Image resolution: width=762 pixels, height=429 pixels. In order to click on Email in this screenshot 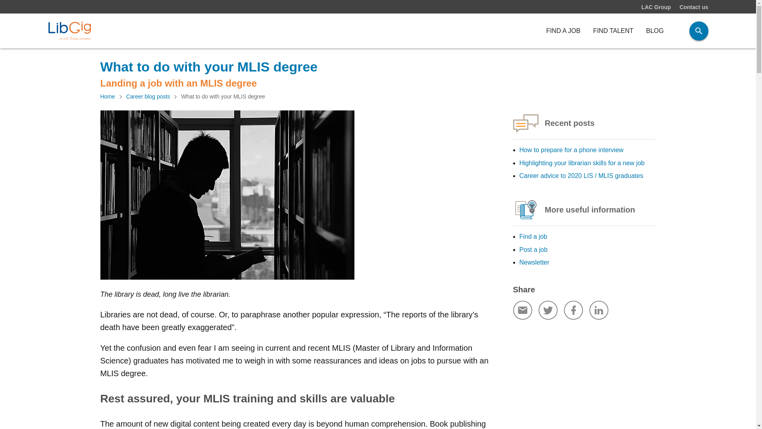, I will do `click(522, 310)`.